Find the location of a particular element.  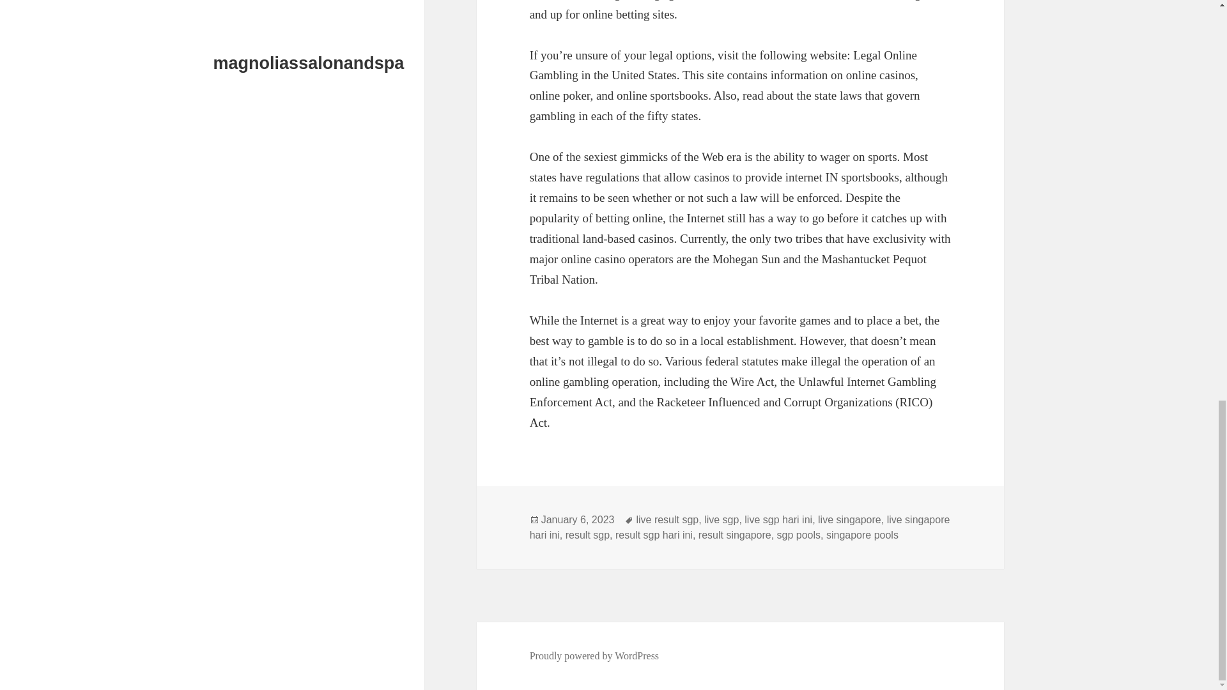

sgp pools is located at coordinates (799, 535).